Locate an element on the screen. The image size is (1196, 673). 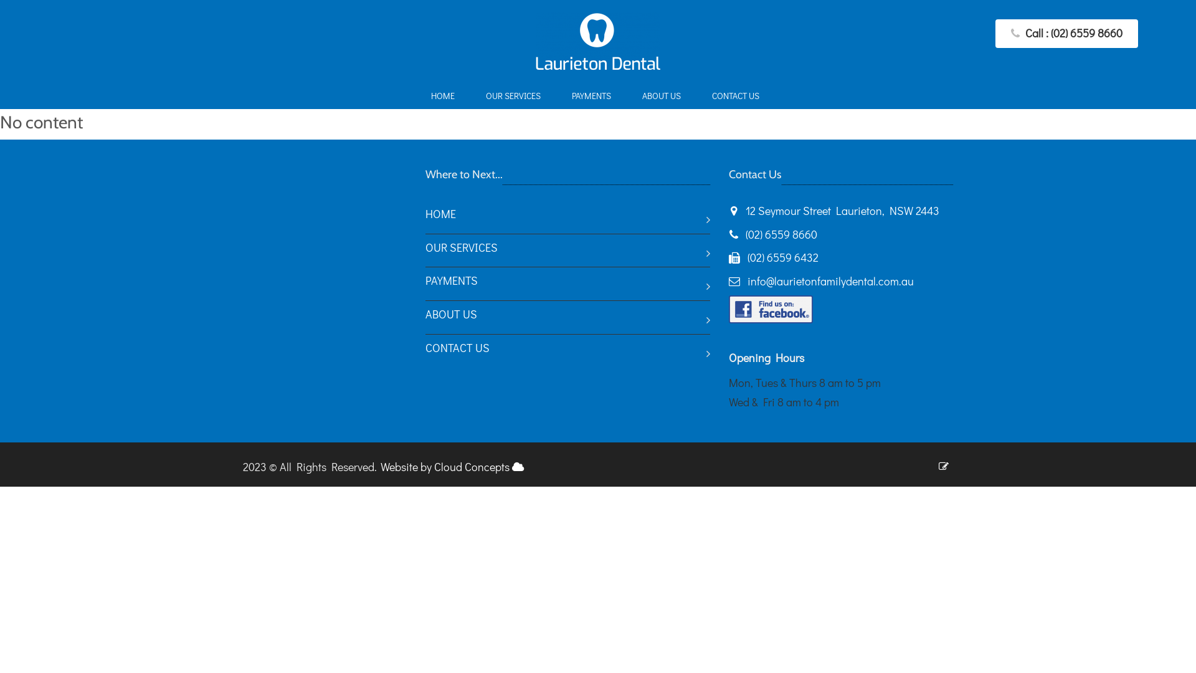
PAYMENTS is located at coordinates (594, 97).